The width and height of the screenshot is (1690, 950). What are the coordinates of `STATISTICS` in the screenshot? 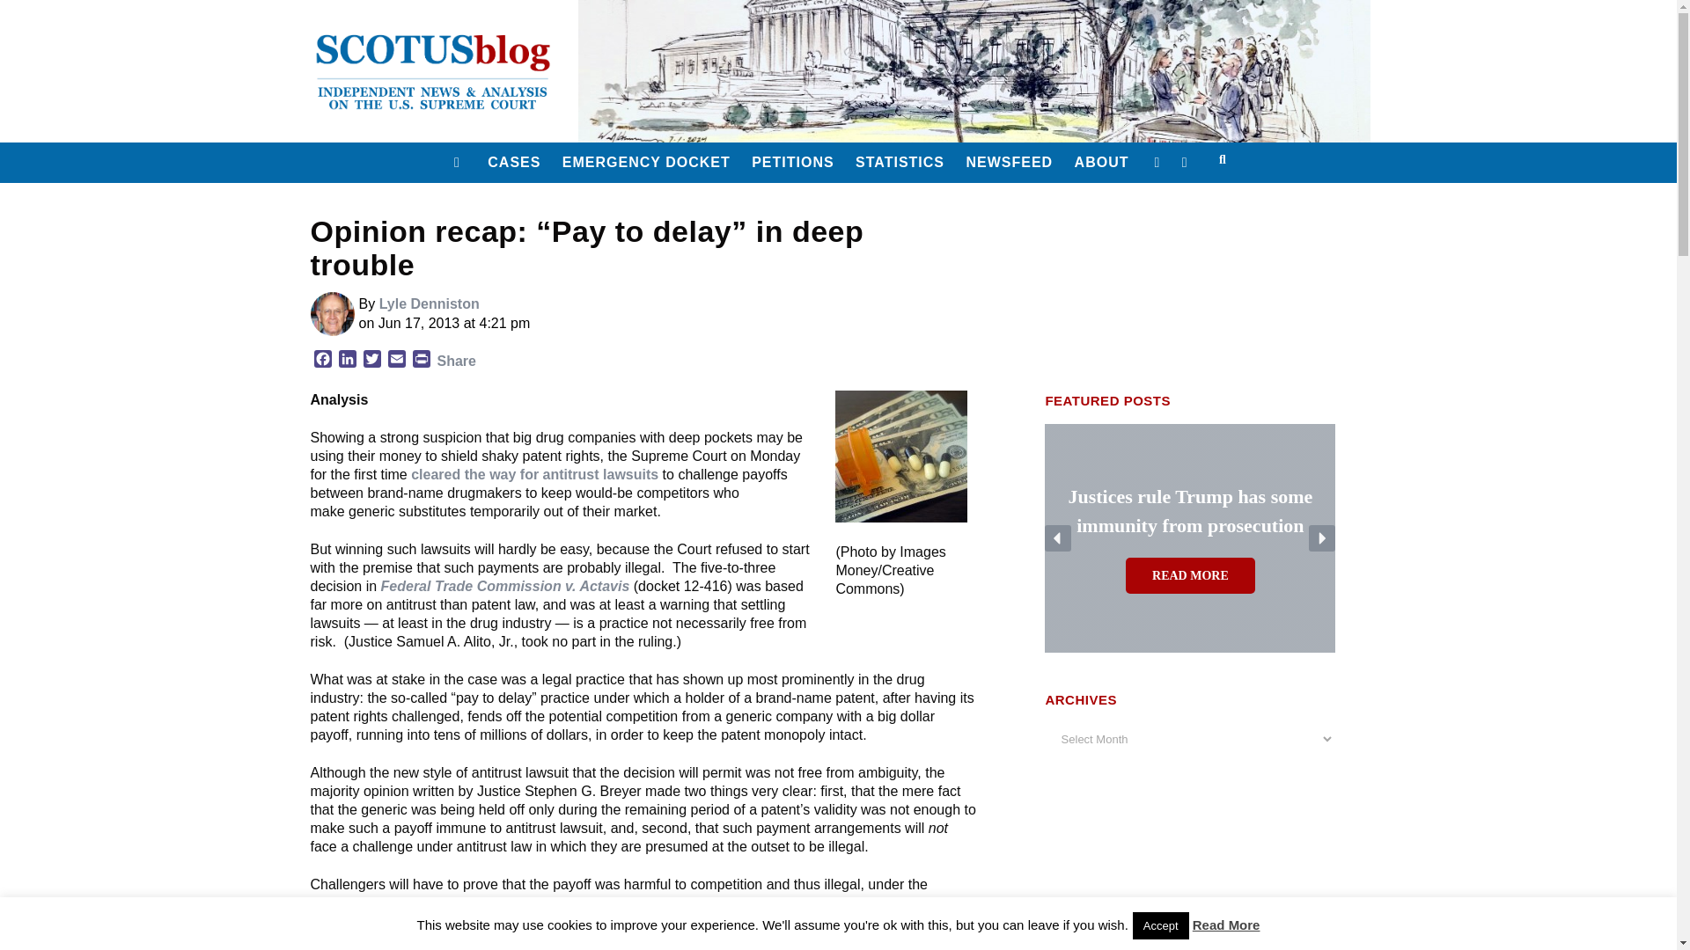 It's located at (900, 163).